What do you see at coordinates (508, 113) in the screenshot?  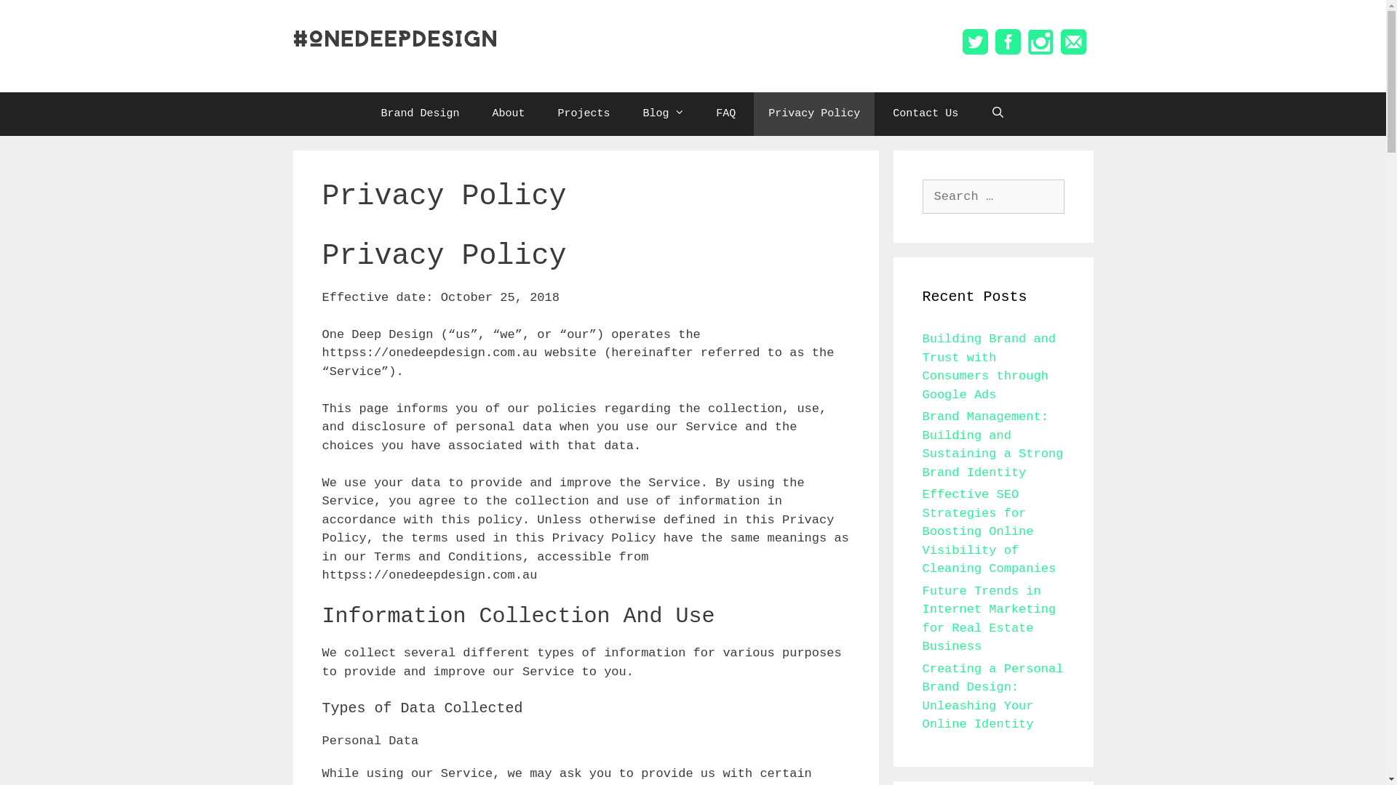 I see `About` at bounding box center [508, 113].